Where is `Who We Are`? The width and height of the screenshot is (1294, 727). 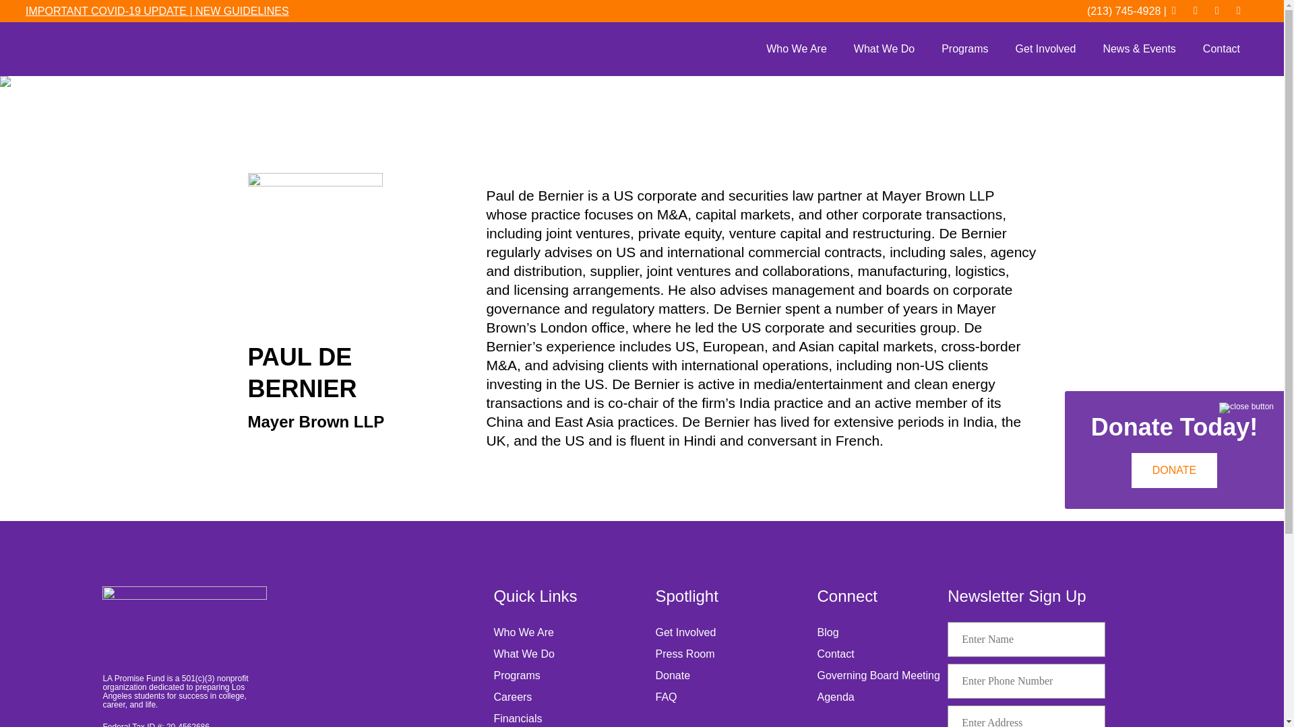
Who We Are is located at coordinates (797, 49).